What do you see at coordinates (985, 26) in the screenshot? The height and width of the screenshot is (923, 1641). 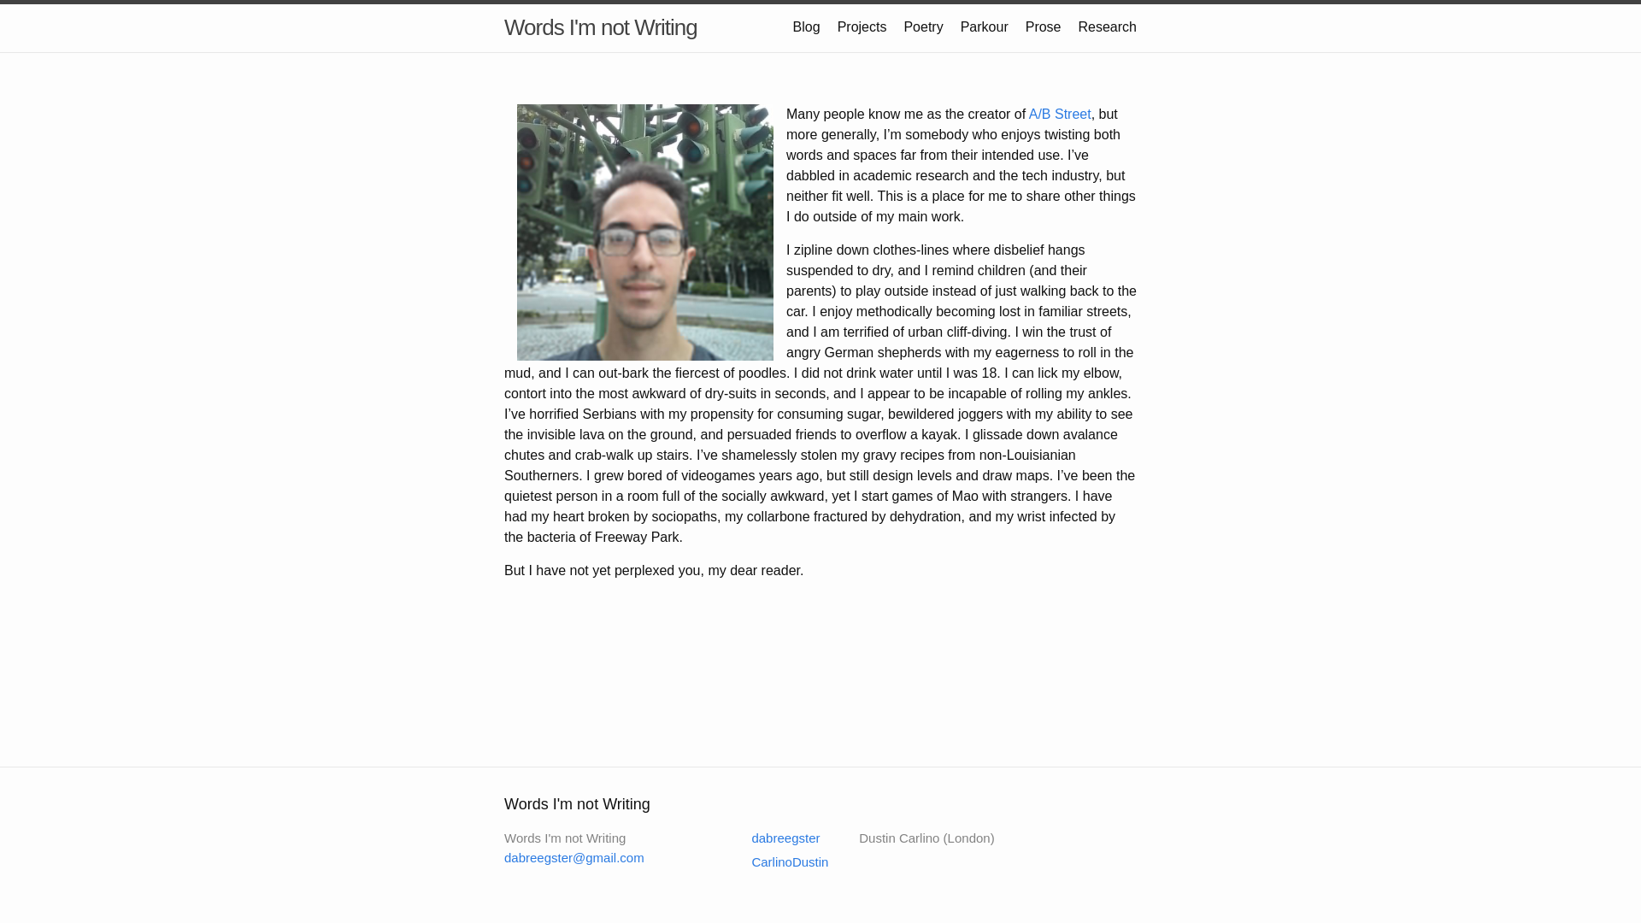 I see `Parkour` at bounding box center [985, 26].